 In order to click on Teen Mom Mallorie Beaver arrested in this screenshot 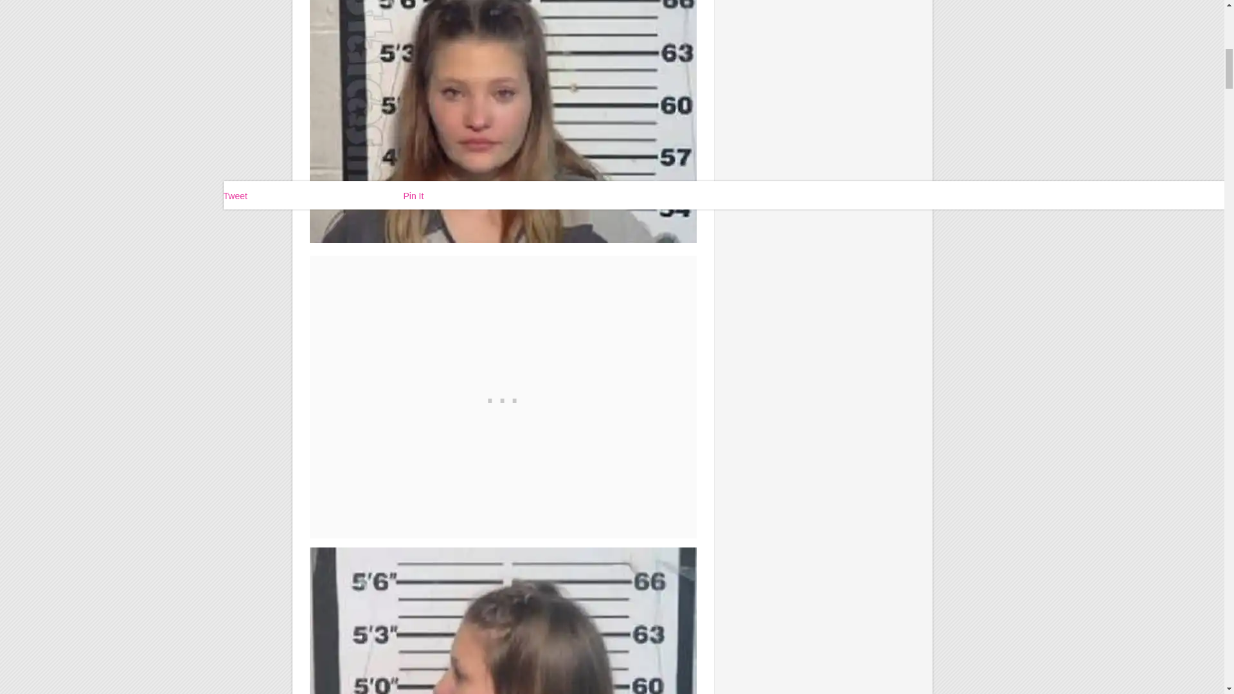, I will do `click(503, 121)`.